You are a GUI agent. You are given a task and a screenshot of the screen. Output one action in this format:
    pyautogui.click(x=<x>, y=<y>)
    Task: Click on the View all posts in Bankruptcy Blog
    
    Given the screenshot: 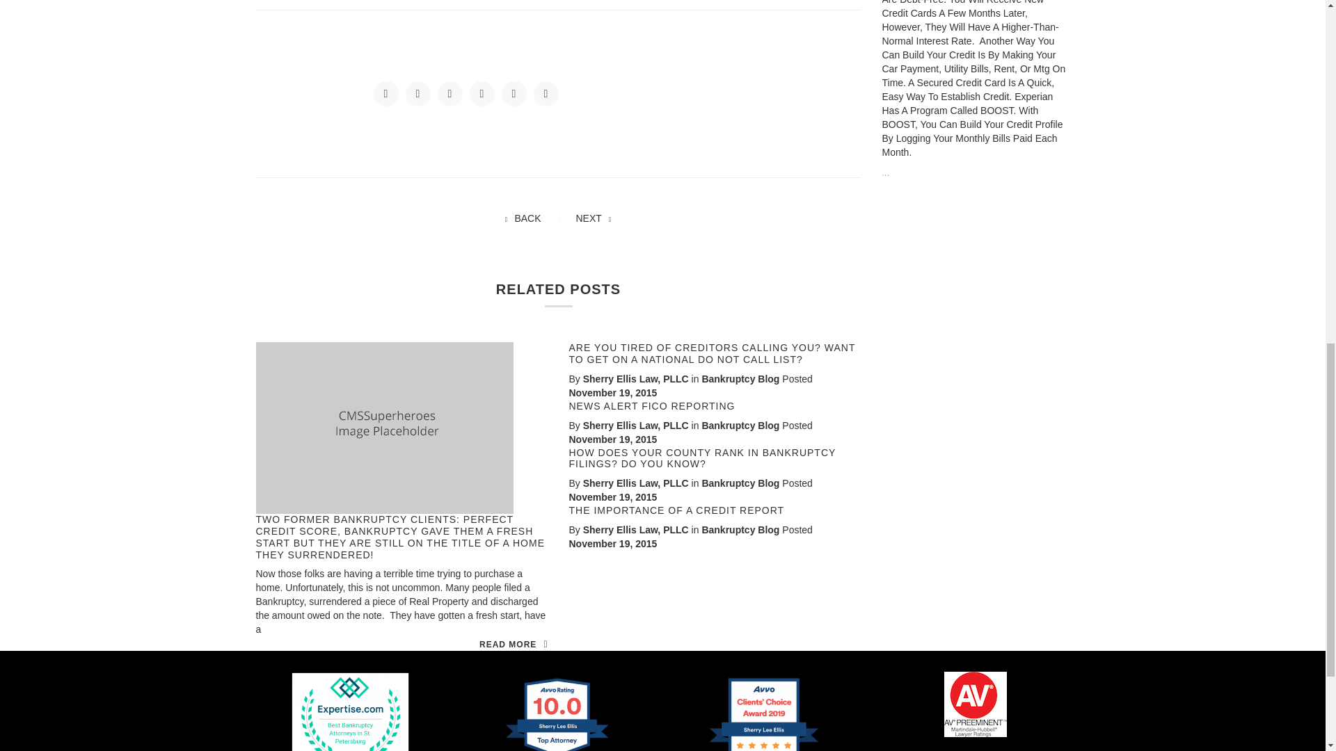 What is the action you would take?
    pyautogui.click(x=740, y=378)
    